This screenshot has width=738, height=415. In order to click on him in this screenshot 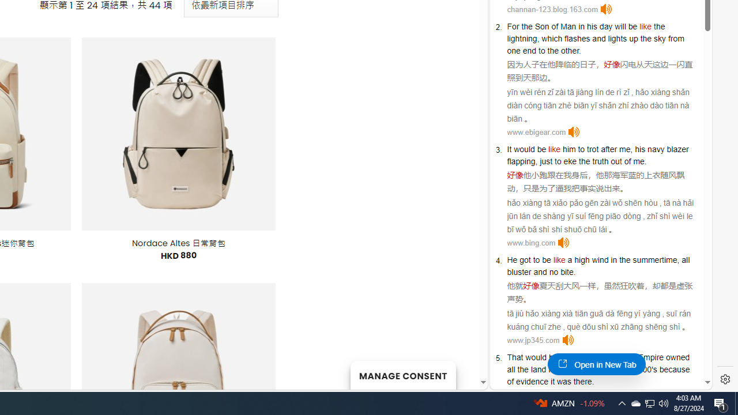, I will do `click(568, 149)`.